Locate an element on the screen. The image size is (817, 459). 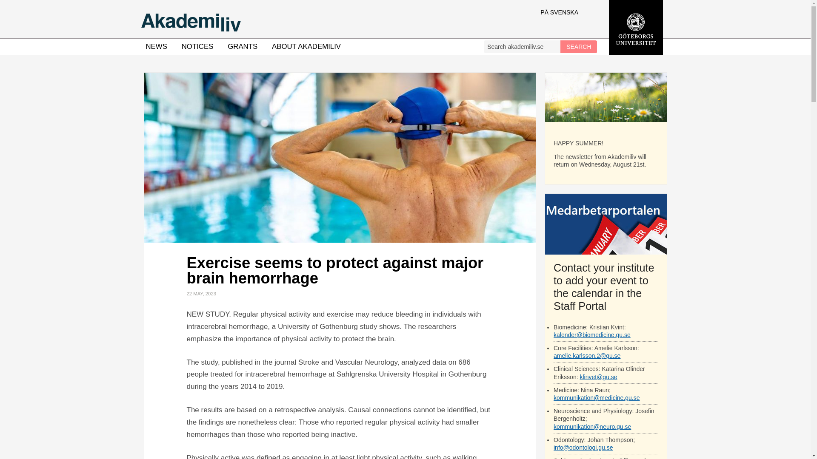
Search is located at coordinates (579, 47).